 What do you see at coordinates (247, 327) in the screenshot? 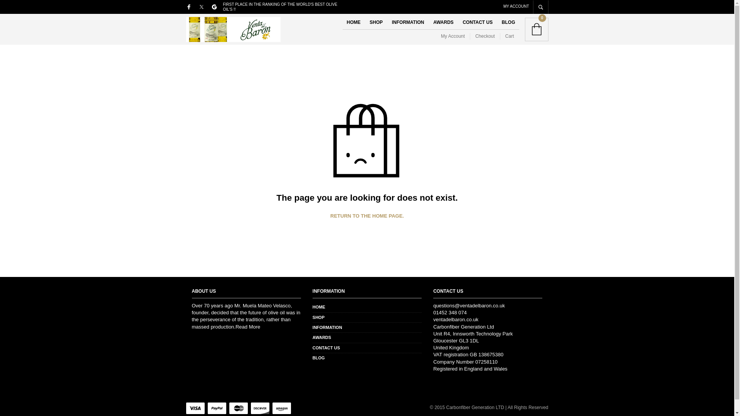
I see `Read More` at bounding box center [247, 327].